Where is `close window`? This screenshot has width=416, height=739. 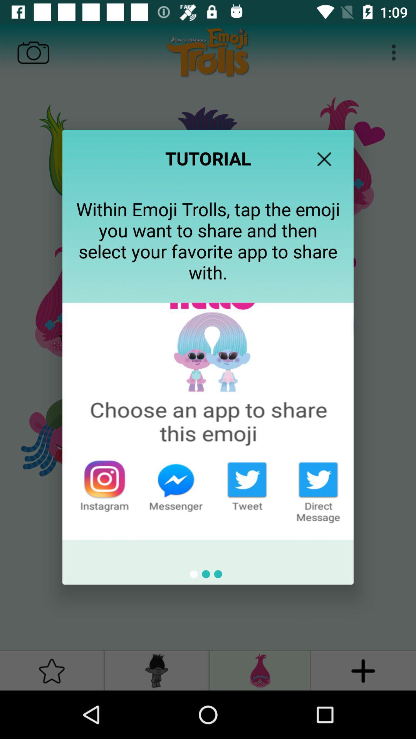
close window is located at coordinates (324, 159).